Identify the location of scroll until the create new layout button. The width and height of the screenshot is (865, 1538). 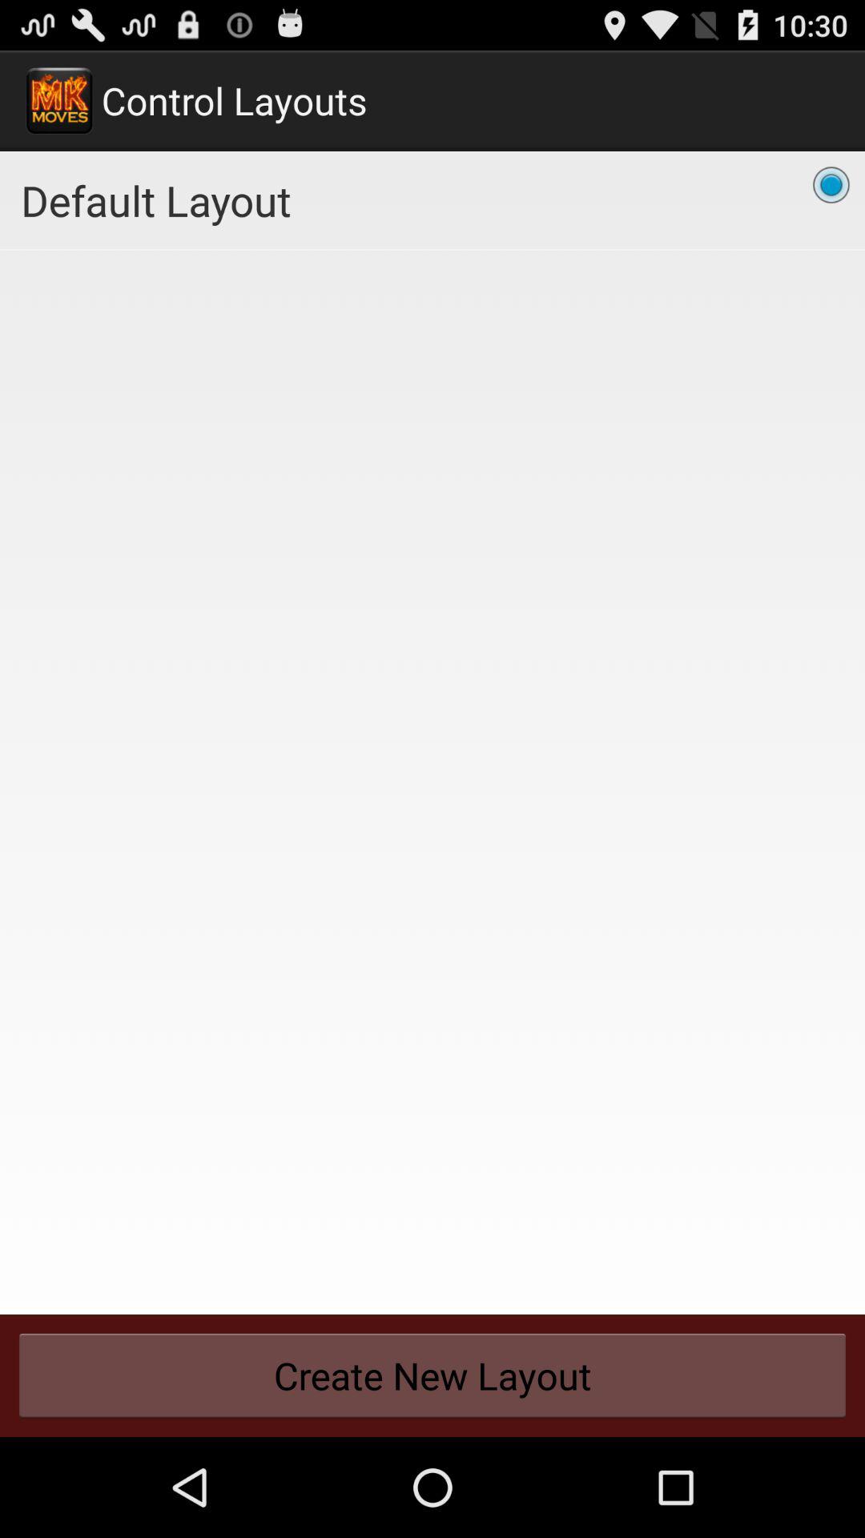
(432, 1375).